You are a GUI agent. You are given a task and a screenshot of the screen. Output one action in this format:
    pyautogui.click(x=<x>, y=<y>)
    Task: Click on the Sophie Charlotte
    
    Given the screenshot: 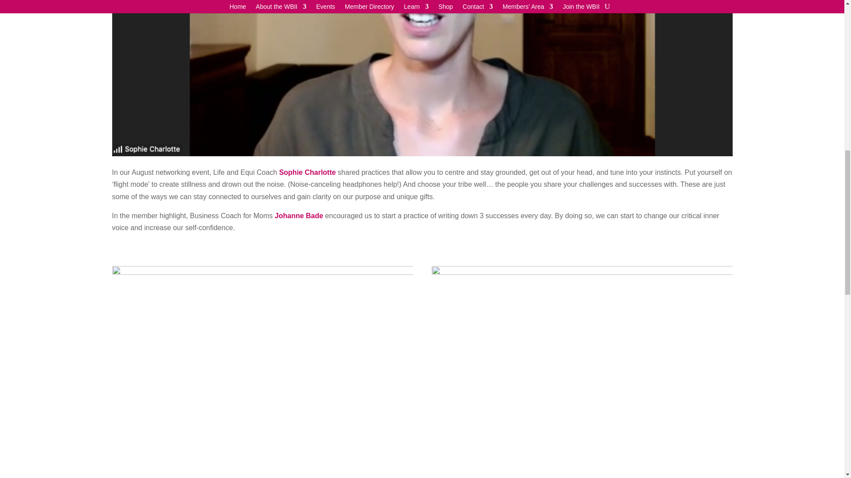 What is the action you would take?
    pyautogui.click(x=308, y=173)
    